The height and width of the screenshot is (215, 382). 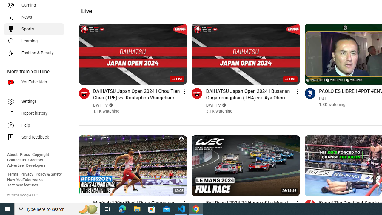 What do you see at coordinates (34, 82) in the screenshot?
I see `YouTube Kids` at bounding box center [34, 82].